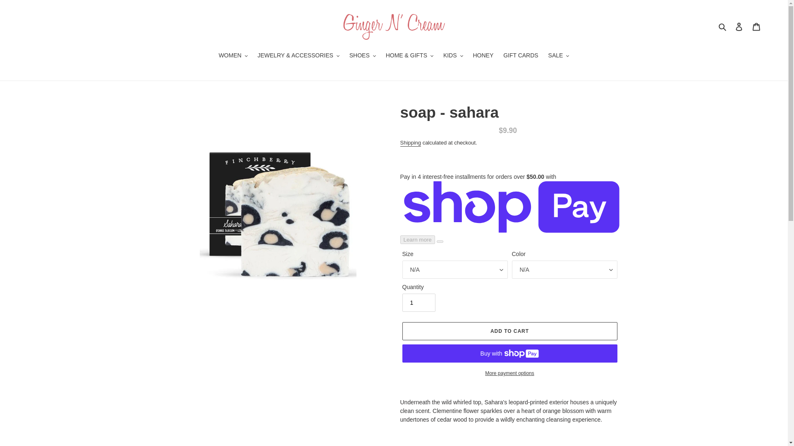 The image size is (794, 446). What do you see at coordinates (739, 26) in the screenshot?
I see `Log in` at bounding box center [739, 26].